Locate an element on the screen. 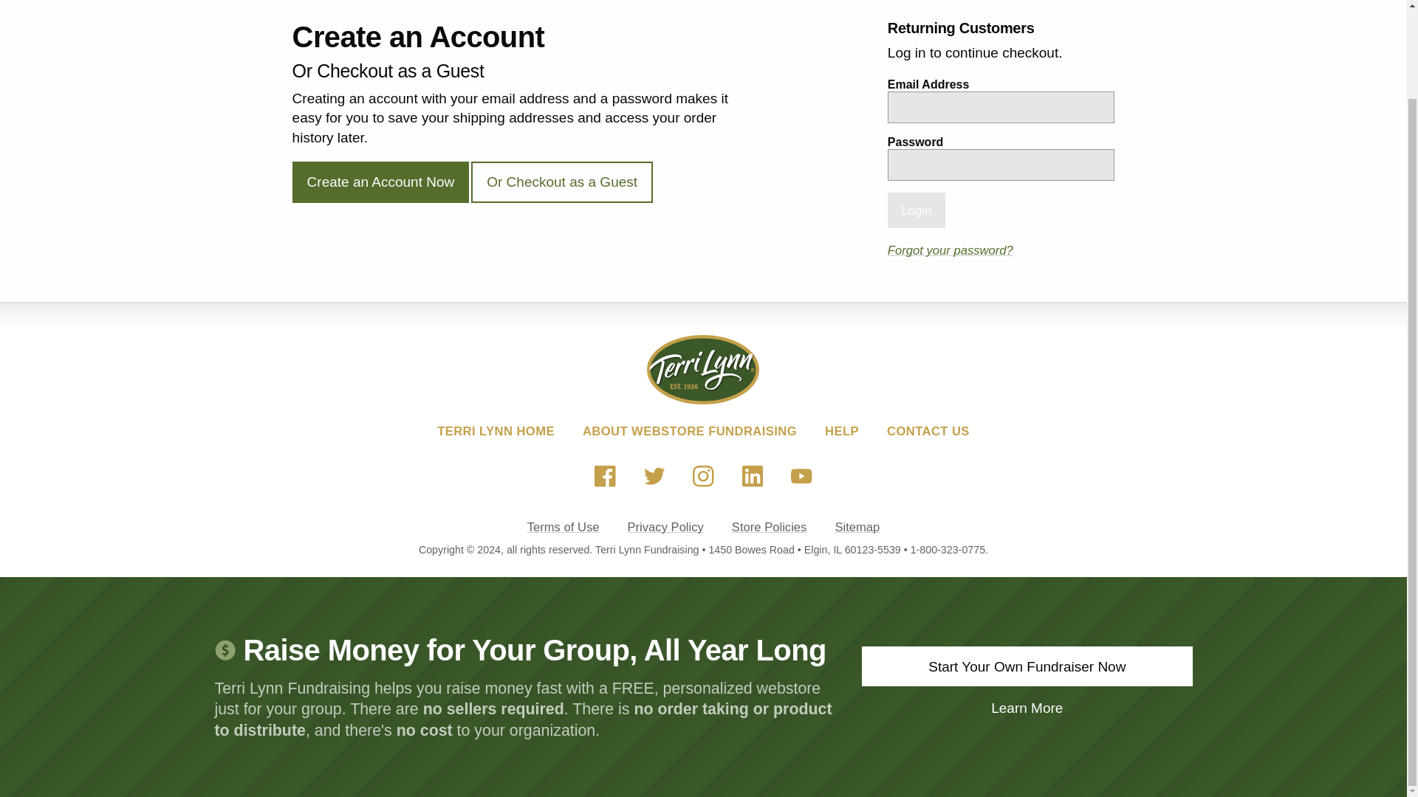  Like Terri Lynn Fundraising on Facebook is located at coordinates (606, 477).